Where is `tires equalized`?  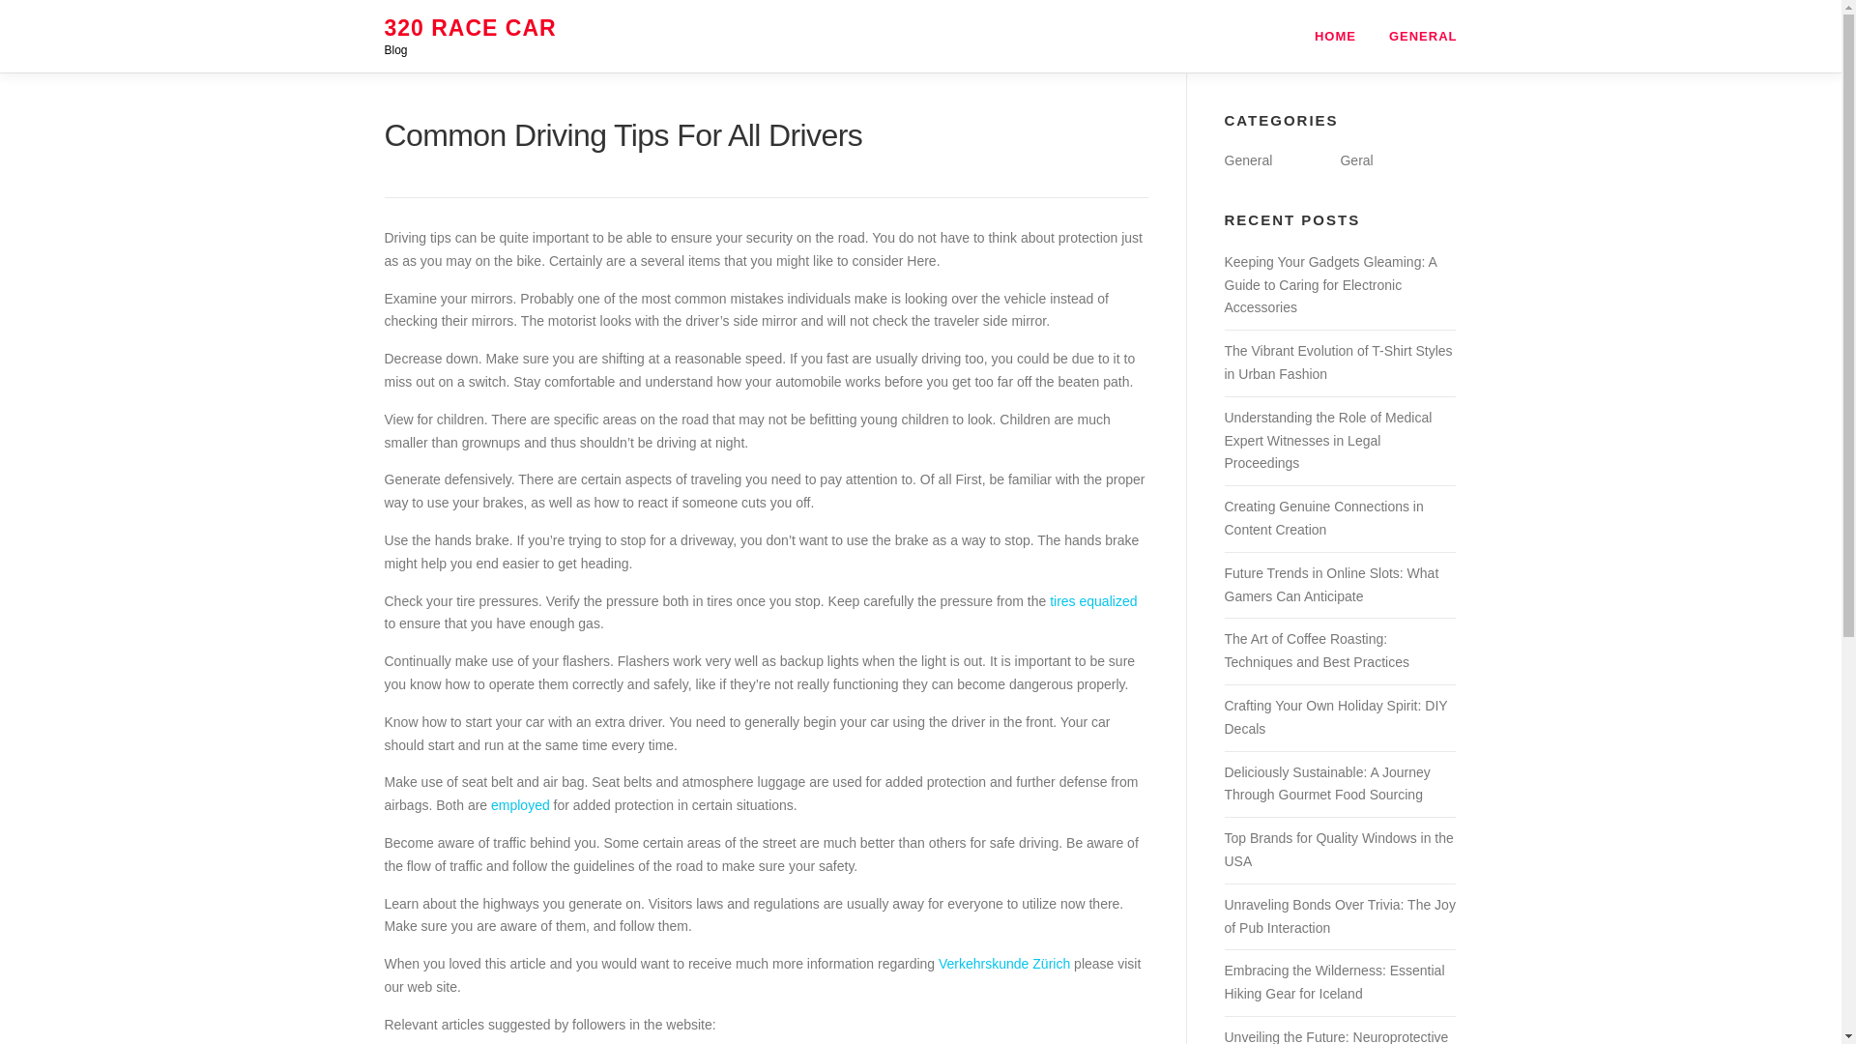 tires equalized is located at coordinates (1092, 601).